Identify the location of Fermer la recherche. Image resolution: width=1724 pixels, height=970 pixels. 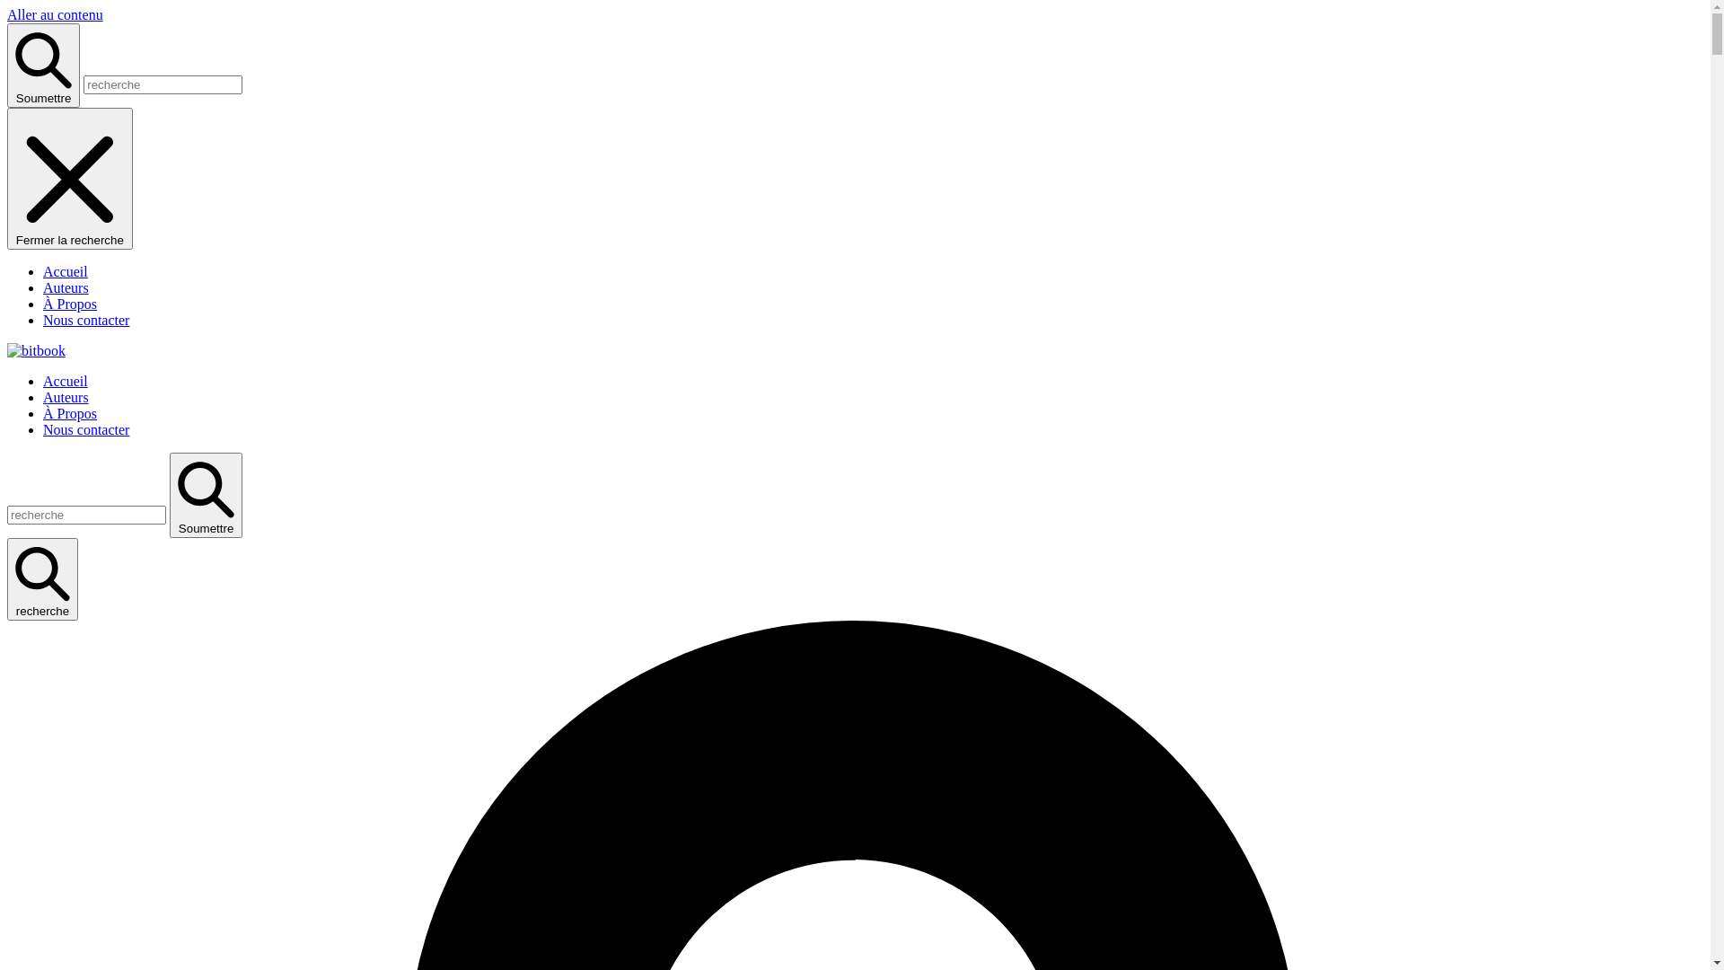
(70, 179).